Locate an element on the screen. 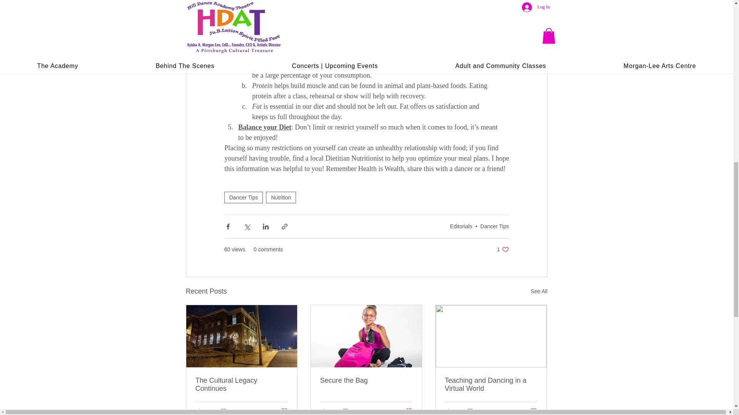 This screenshot has height=415, width=739. Dancer Tips is located at coordinates (281, 198).